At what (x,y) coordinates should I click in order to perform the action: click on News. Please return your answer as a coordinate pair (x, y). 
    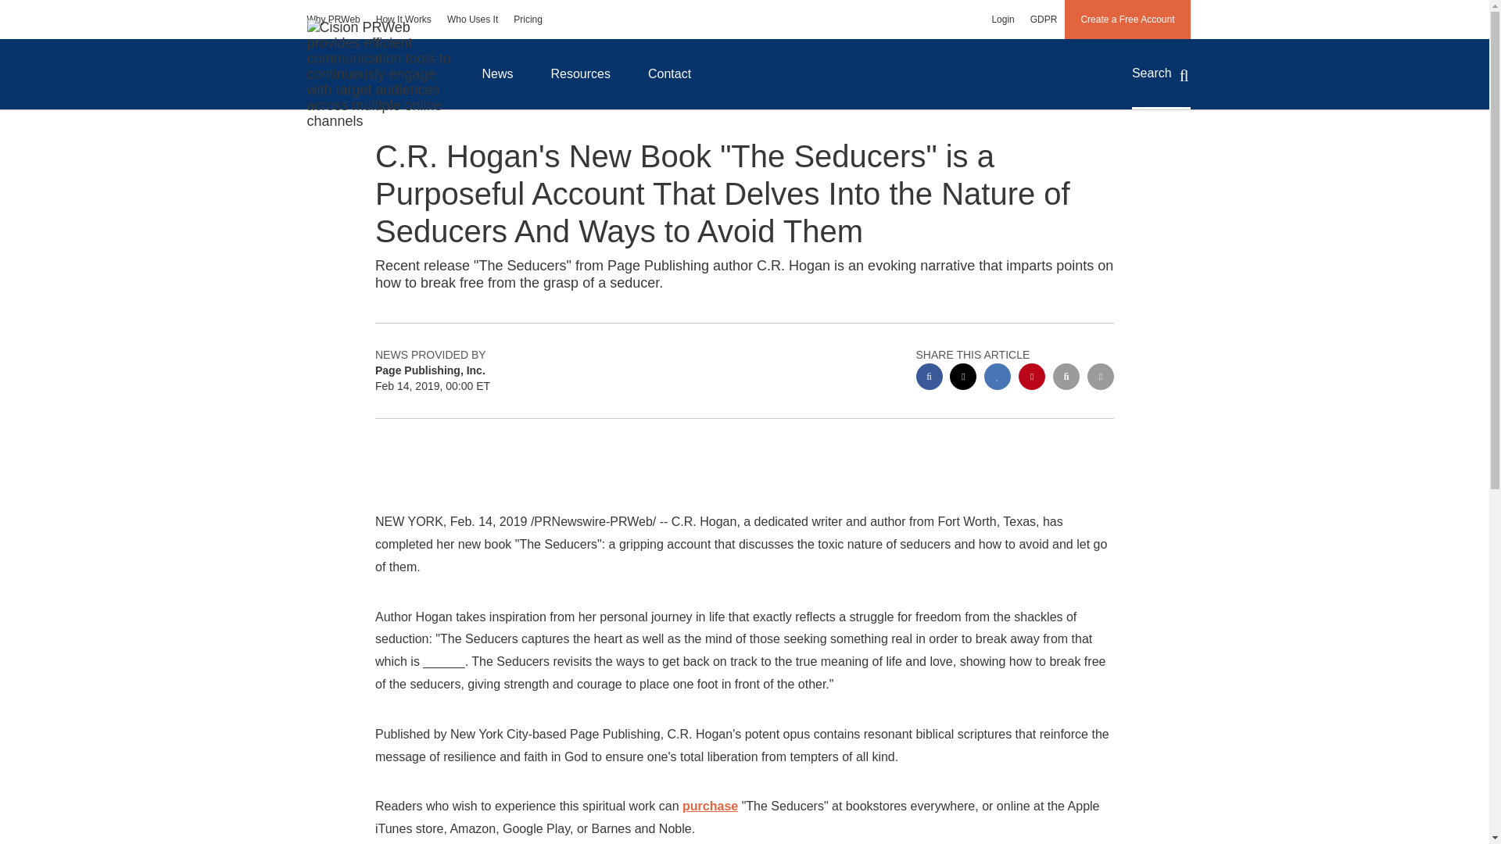
    Looking at the image, I should click on (496, 73).